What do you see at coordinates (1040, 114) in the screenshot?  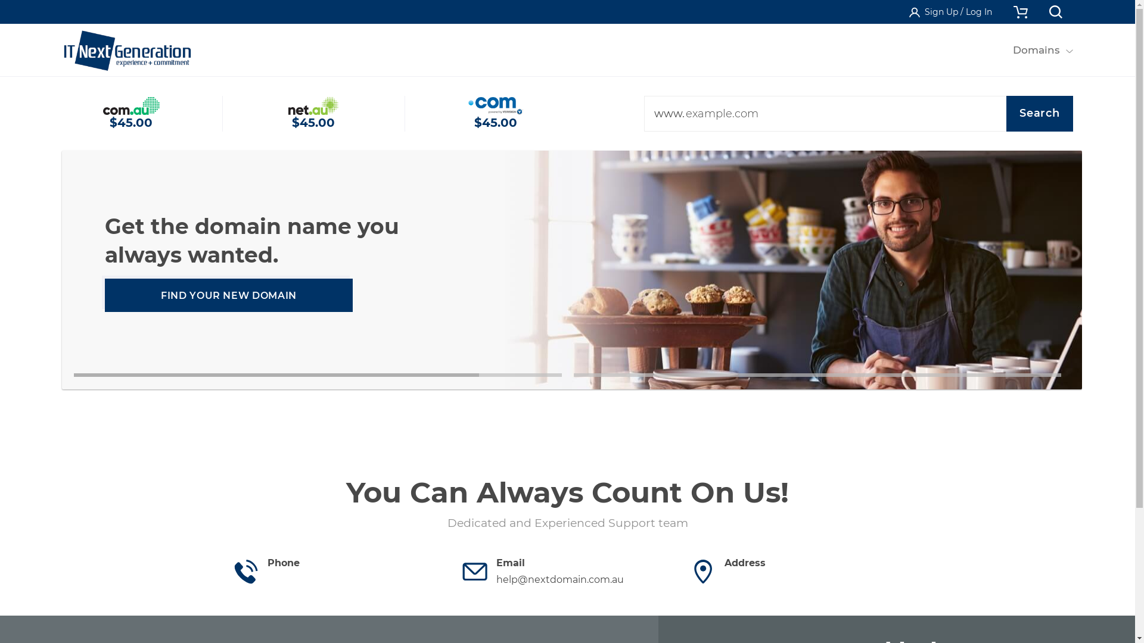 I see `Search` at bounding box center [1040, 114].